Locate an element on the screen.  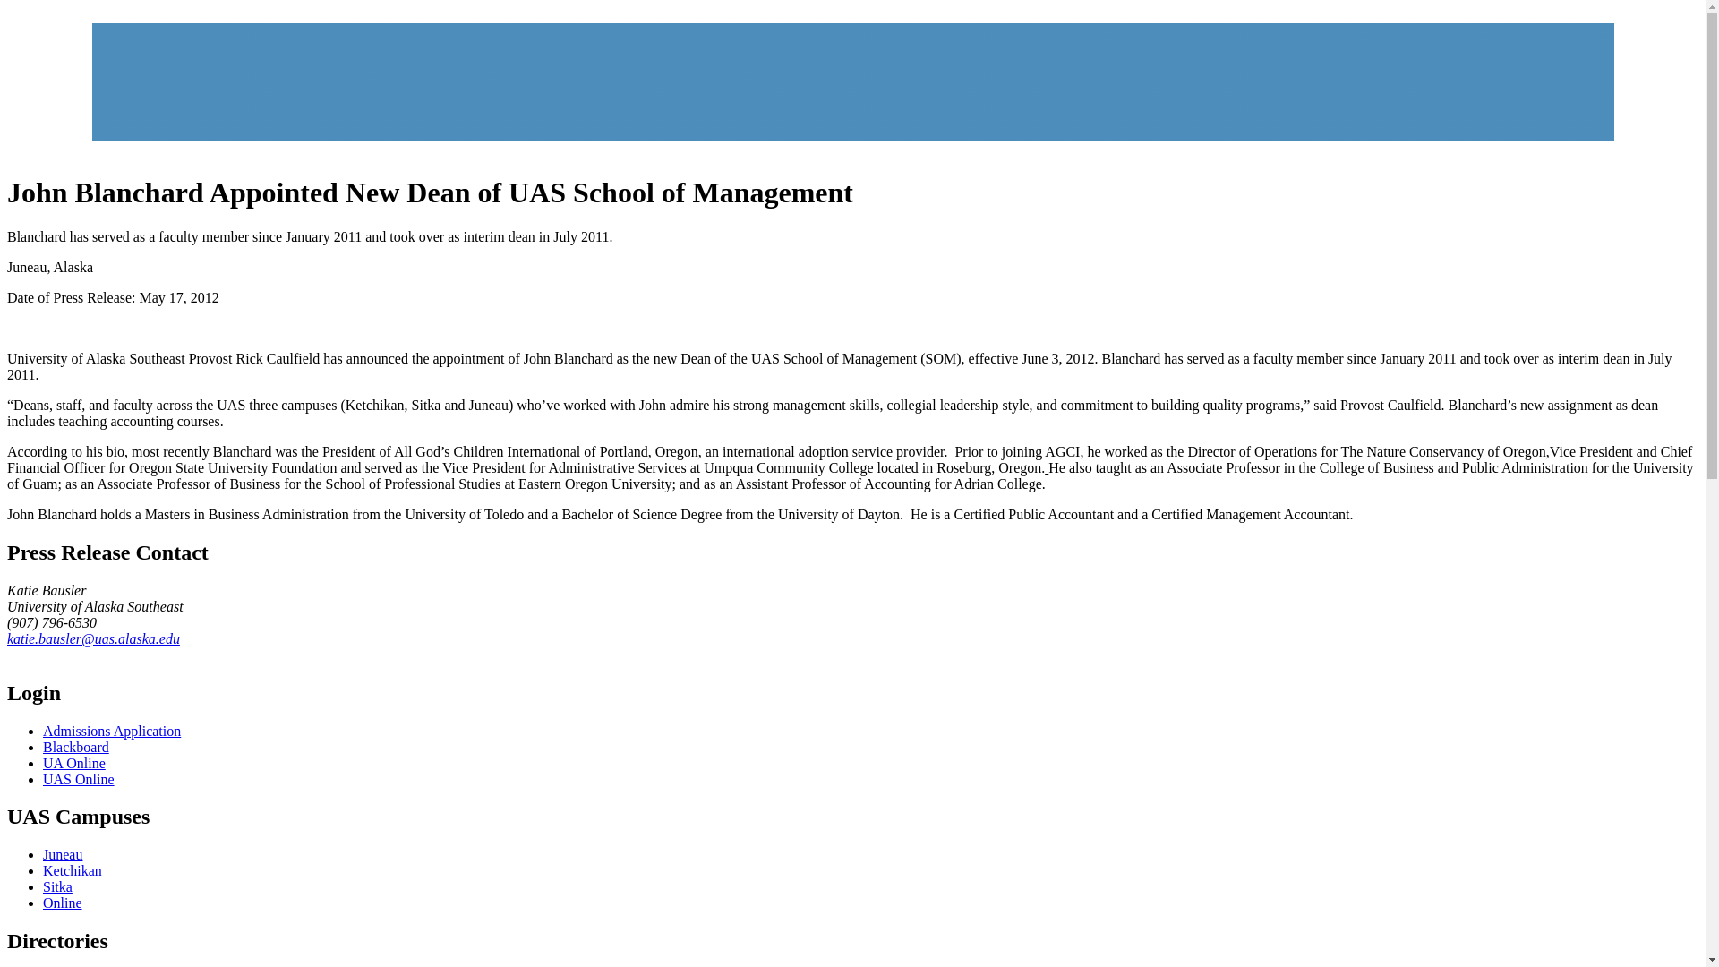
UAS Online is located at coordinates (79, 779).